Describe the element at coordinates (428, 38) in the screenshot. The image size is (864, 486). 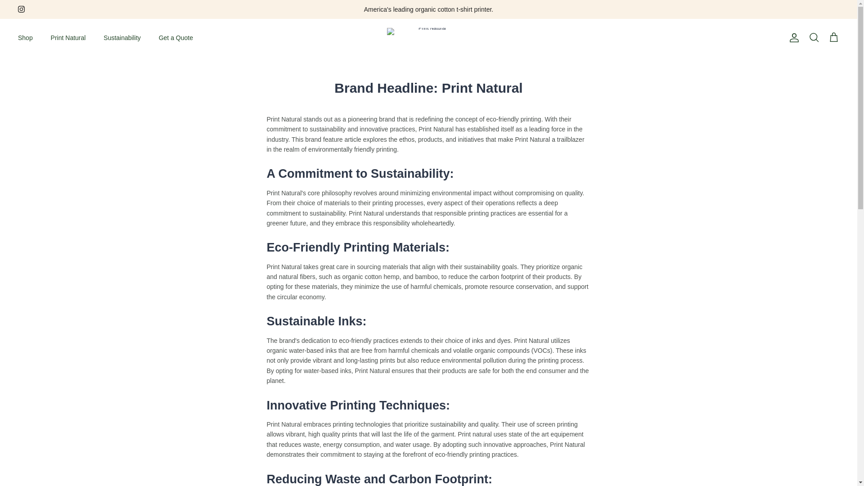
I see `Print Natural` at that location.